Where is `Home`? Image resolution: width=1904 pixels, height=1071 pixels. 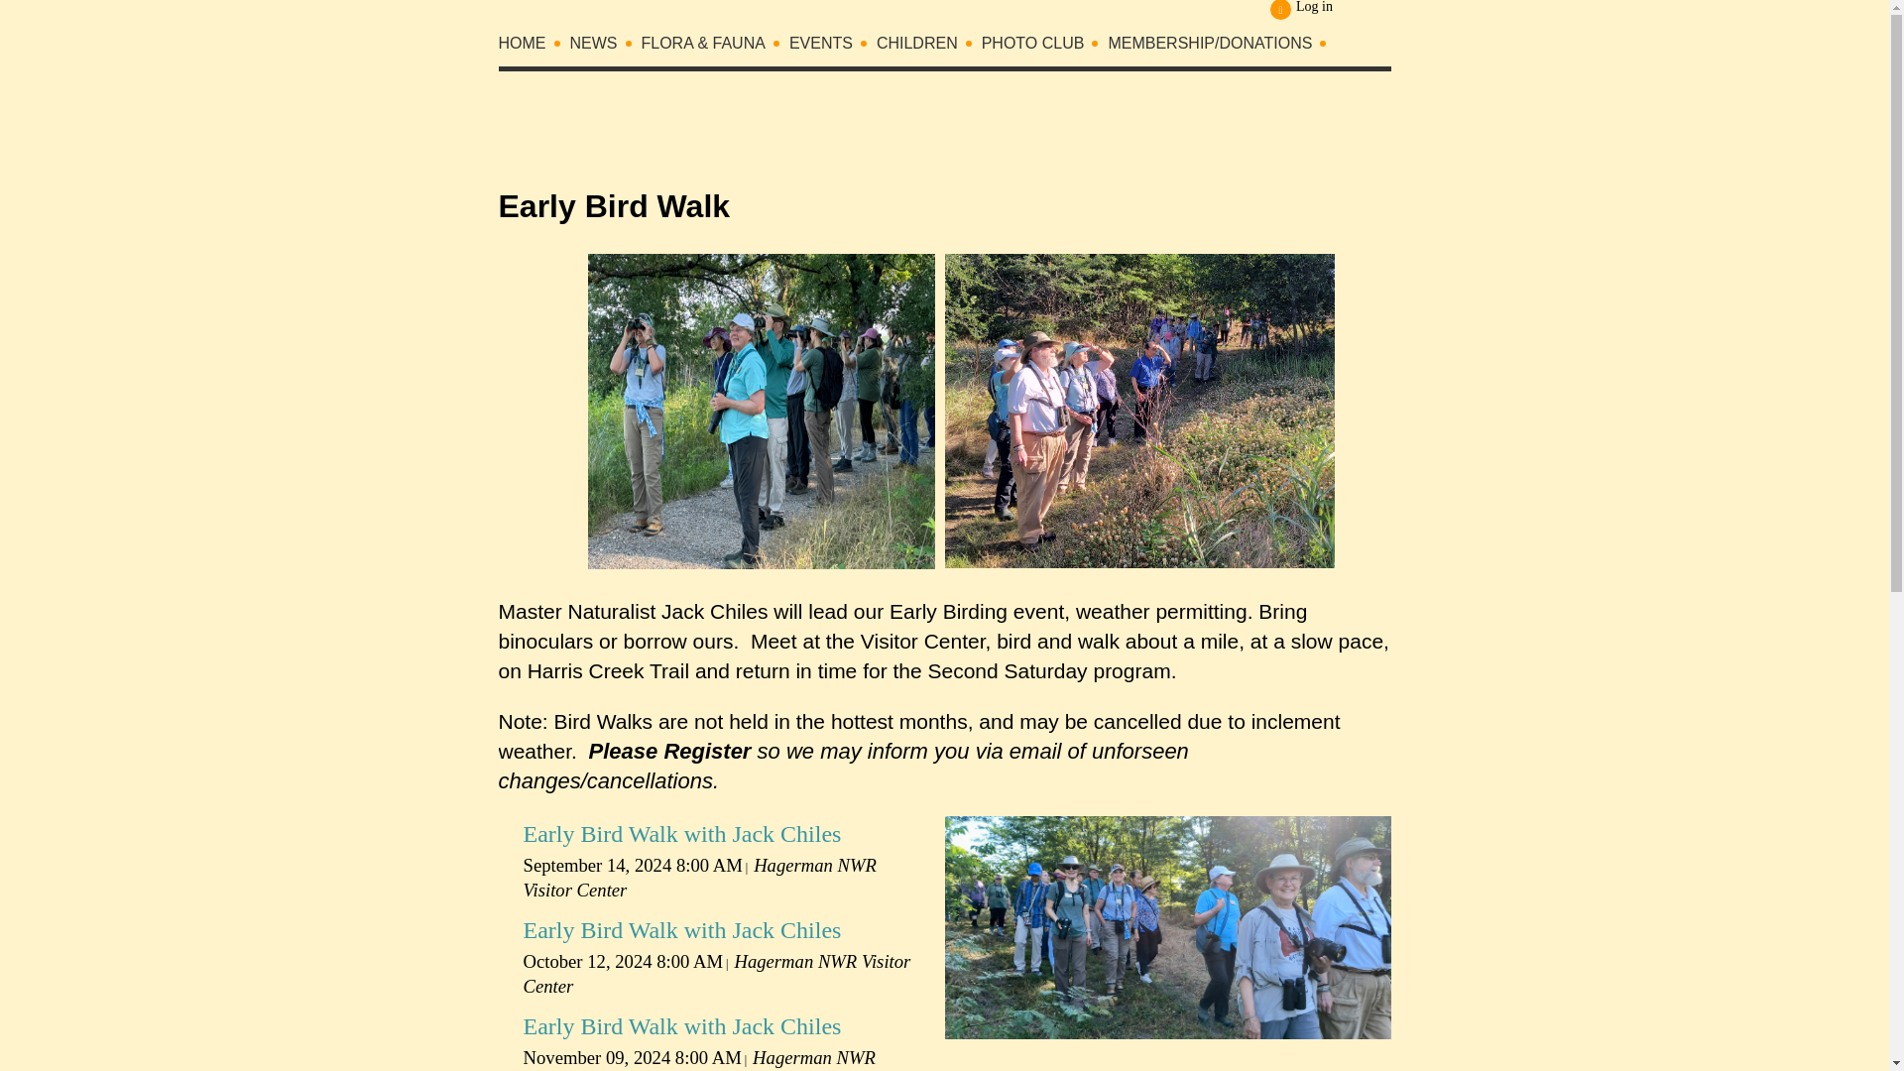
Home is located at coordinates (534, 48).